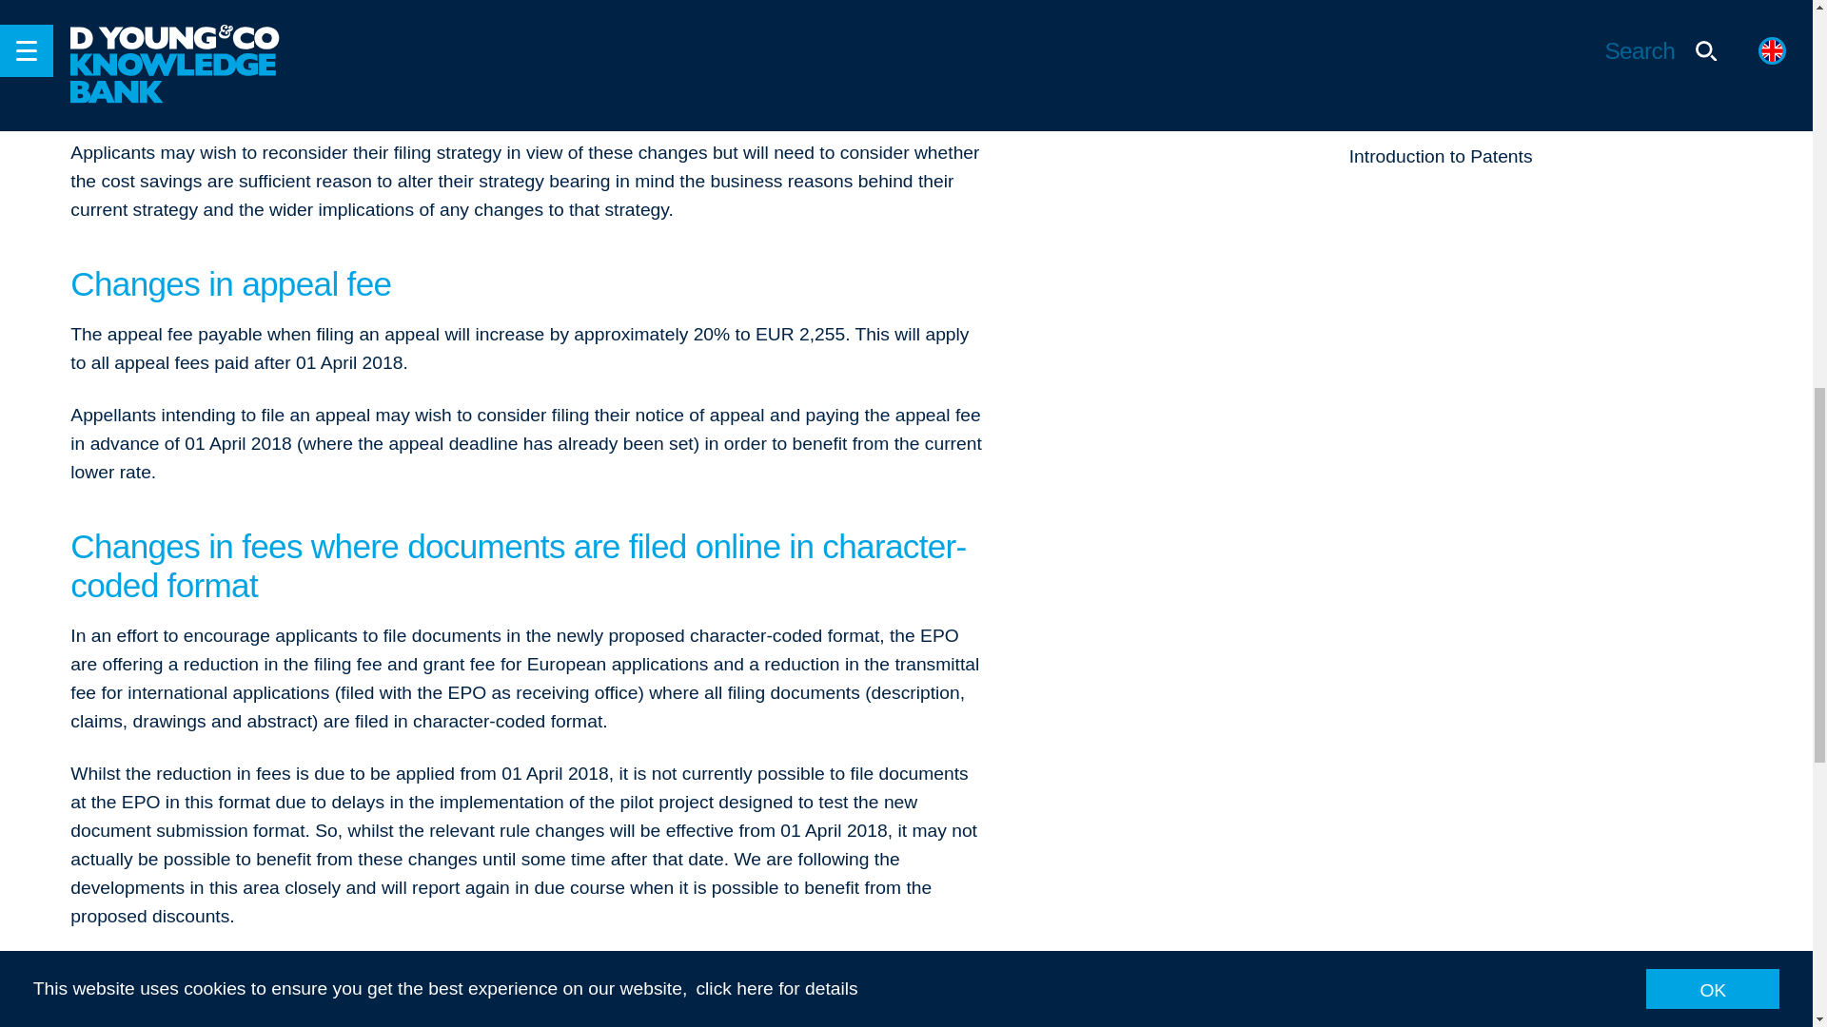  What do you see at coordinates (1545, 74) in the screenshot?
I see `Entry title` at bounding box center [1545, 74].